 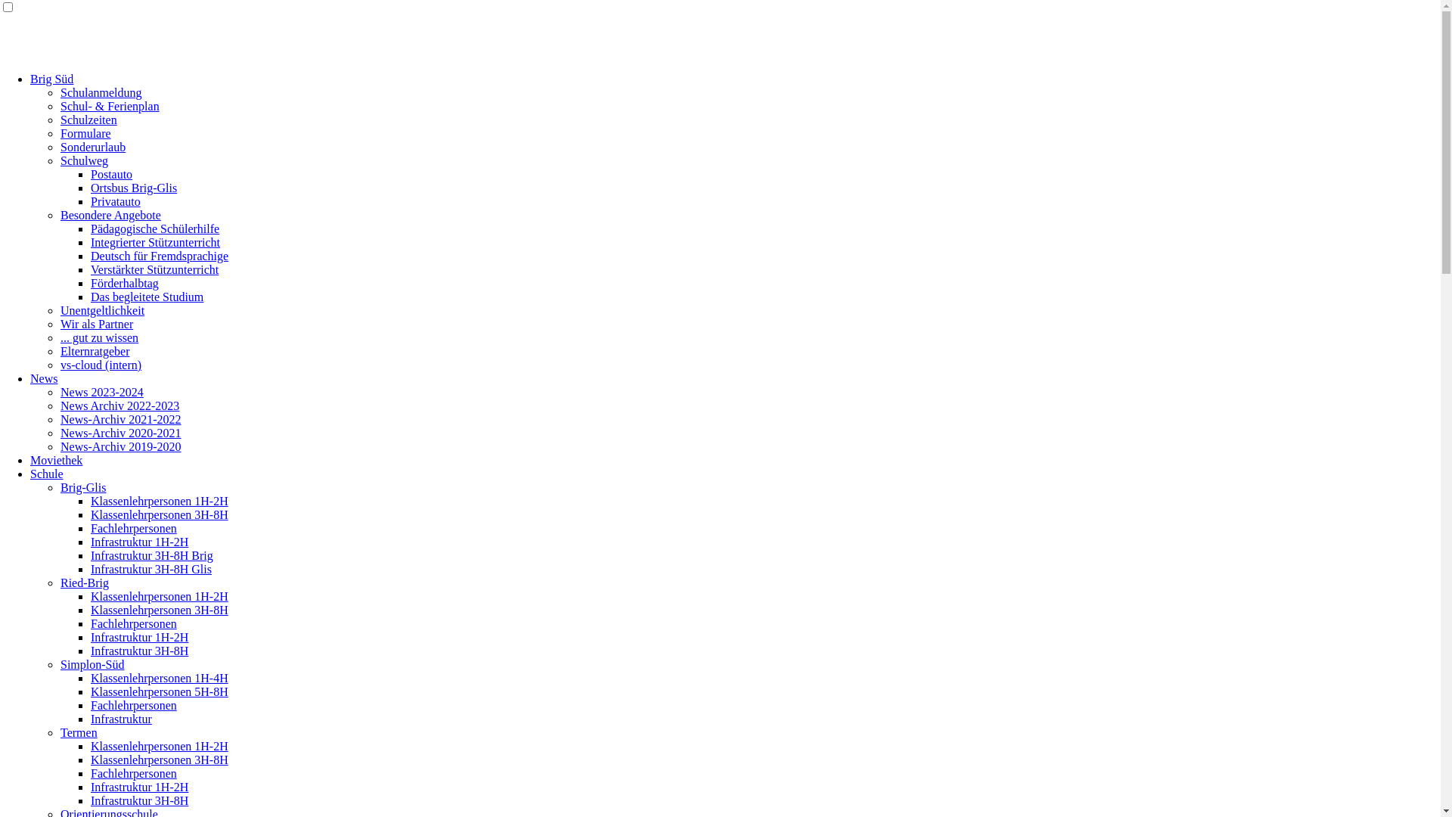 What do you see at coordinates (97, 324) in the screenshot?
I see `Wir als Partner` at bounding box center [97, 324].